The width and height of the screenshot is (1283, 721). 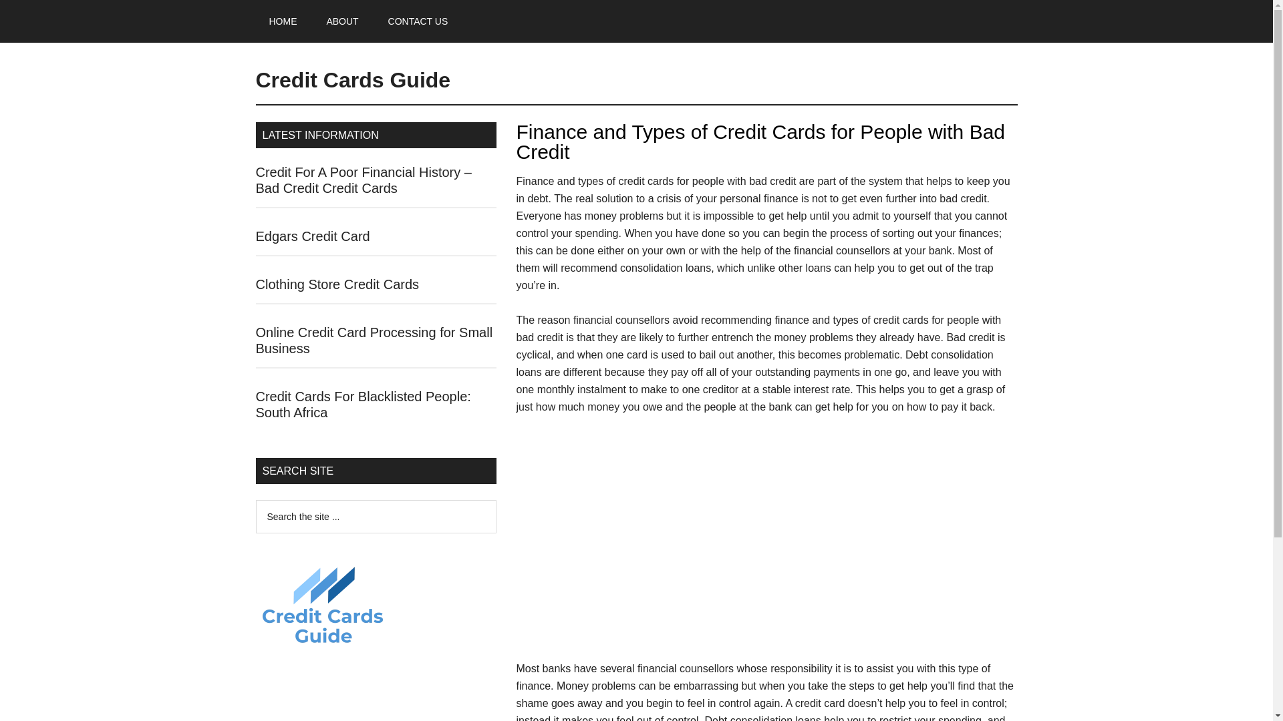 I want to click on Edgars Credit Card, so click(x=312, y=236).